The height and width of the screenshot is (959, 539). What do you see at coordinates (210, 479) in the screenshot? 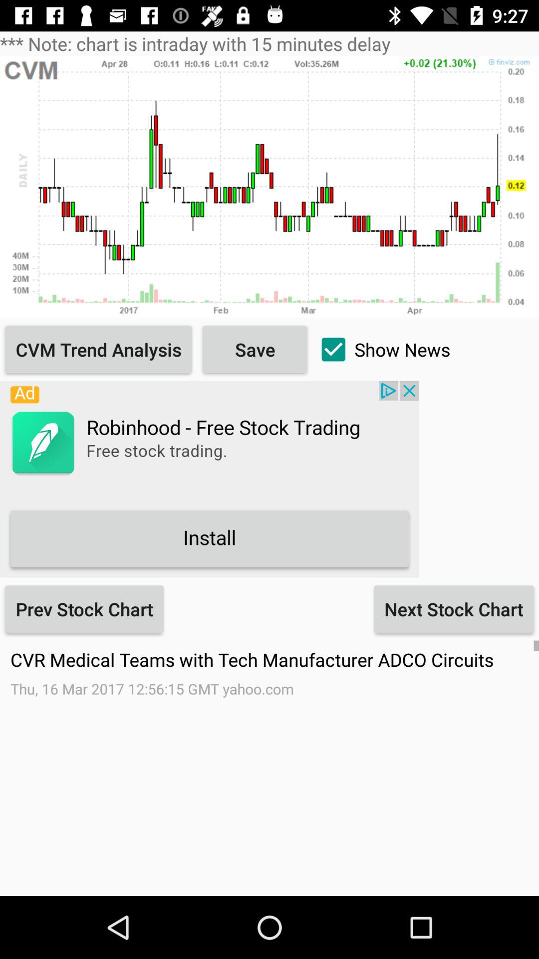
I see `install app` at bounding box center [210, 479].